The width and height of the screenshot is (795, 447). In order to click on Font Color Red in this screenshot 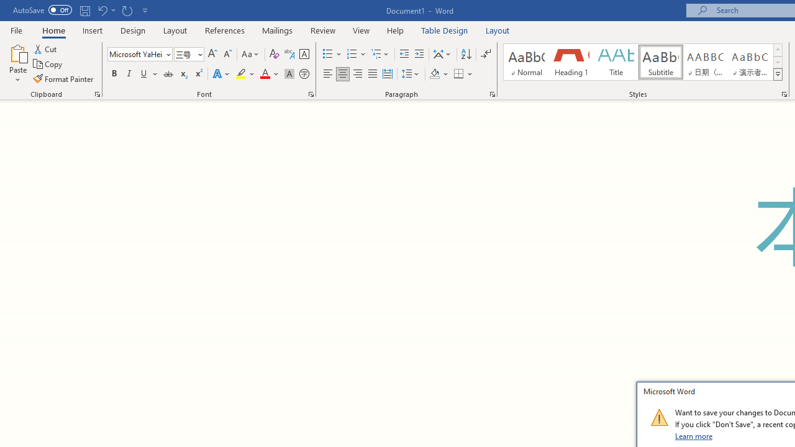, I will do `click(265, 74)`.